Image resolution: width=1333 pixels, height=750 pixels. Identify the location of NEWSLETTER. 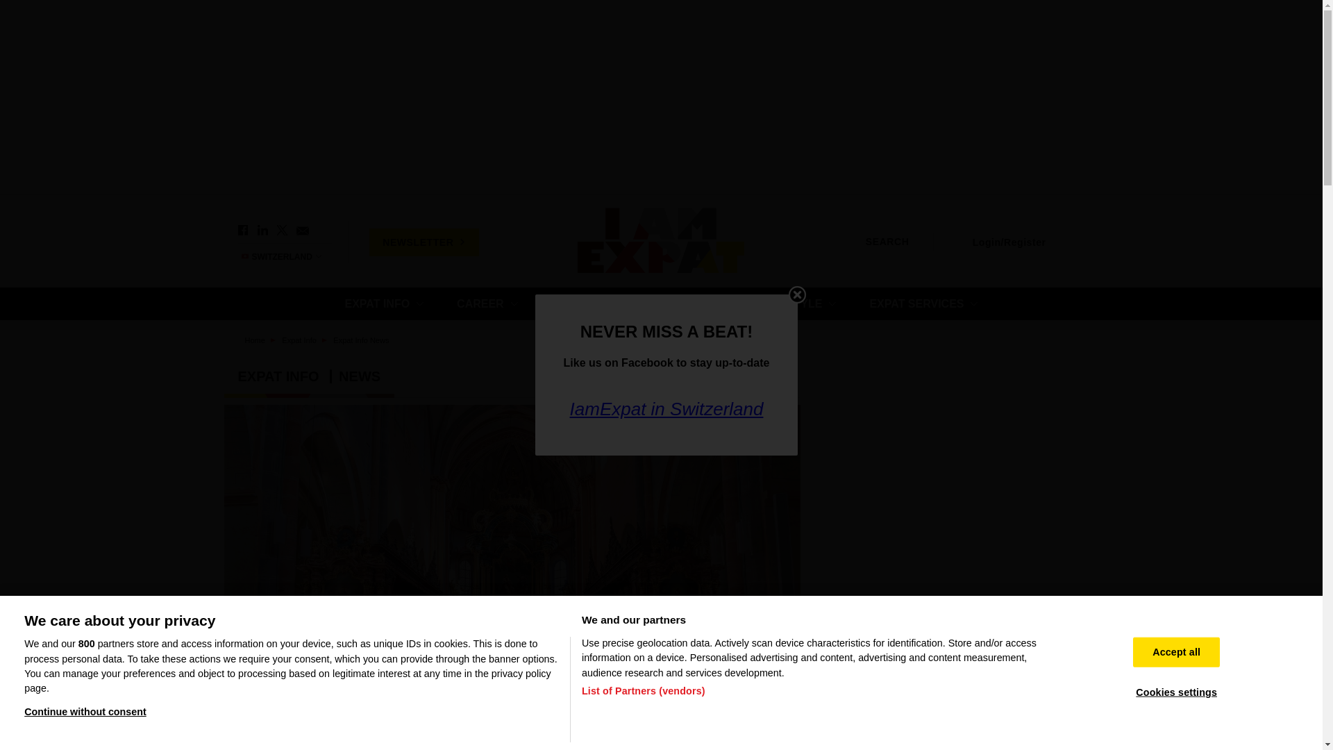
(424, 242).